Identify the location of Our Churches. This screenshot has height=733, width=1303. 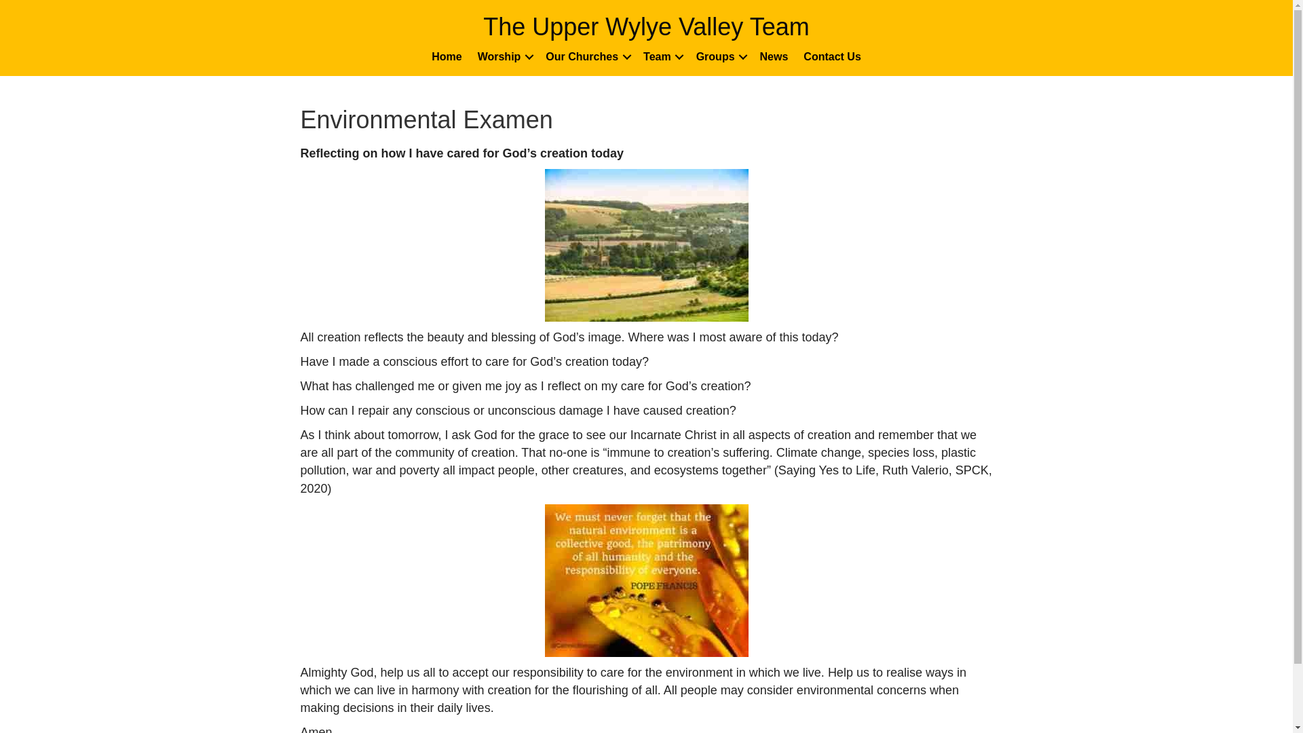
(586, 56).